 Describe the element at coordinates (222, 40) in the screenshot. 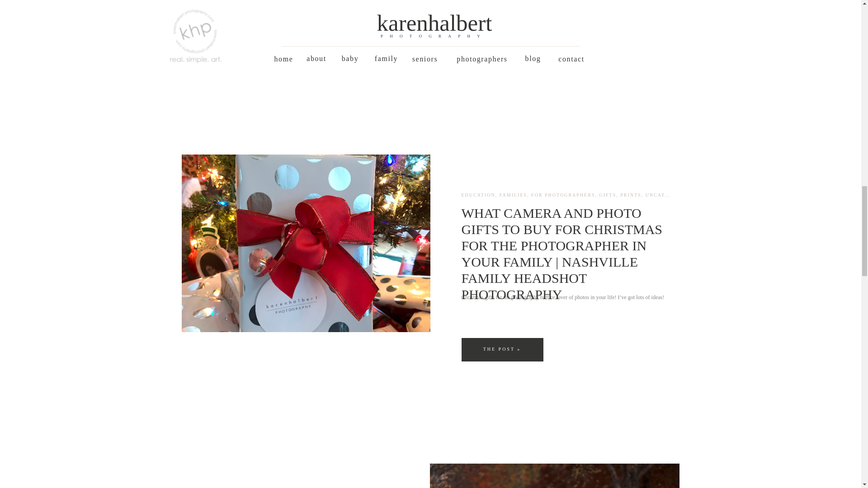

I see `When to book your Spring family outdoor session in Nashville` at that location.